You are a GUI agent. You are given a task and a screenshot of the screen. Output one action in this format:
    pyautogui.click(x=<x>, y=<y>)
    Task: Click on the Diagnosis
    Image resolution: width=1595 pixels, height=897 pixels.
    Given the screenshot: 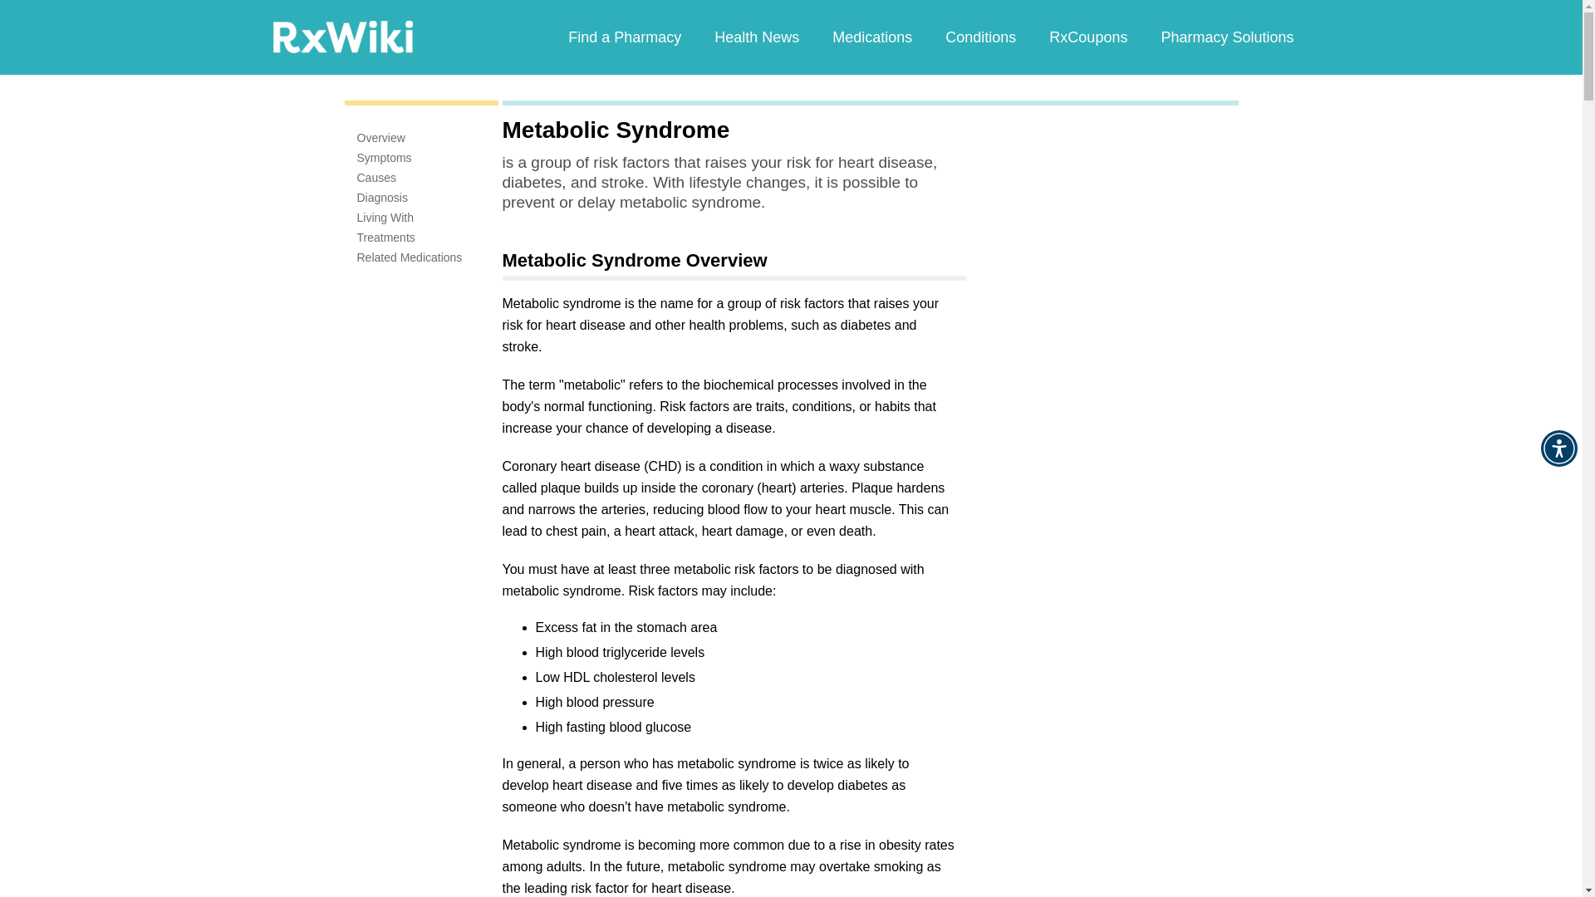 What is the action you would take?
    pyautogui.click(x=382, y=198)
    